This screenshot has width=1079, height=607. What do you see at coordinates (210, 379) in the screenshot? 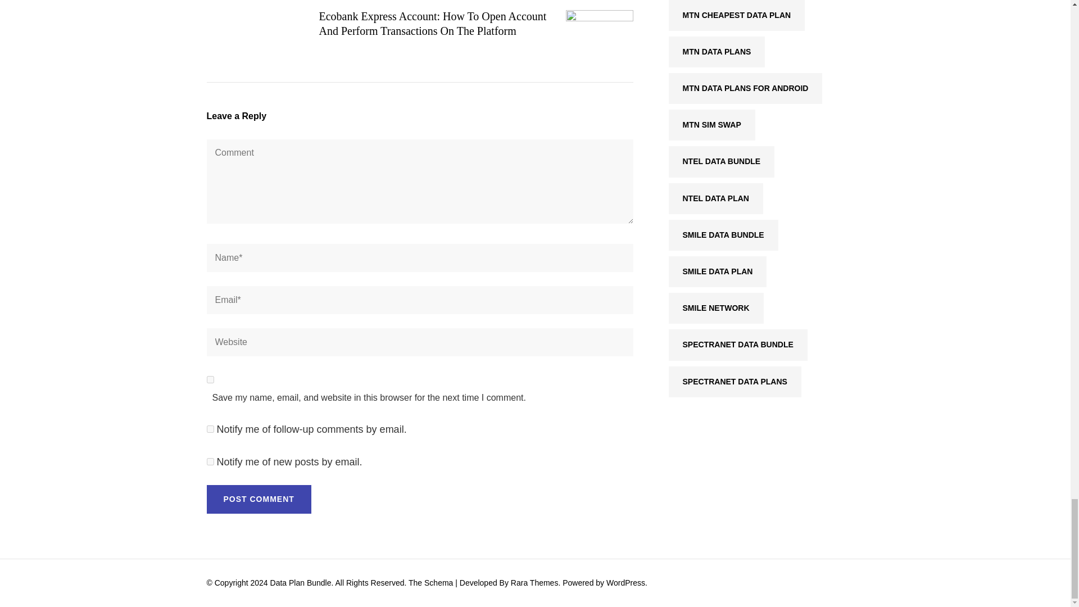
I see `yes` at bounding box center [210, 379].